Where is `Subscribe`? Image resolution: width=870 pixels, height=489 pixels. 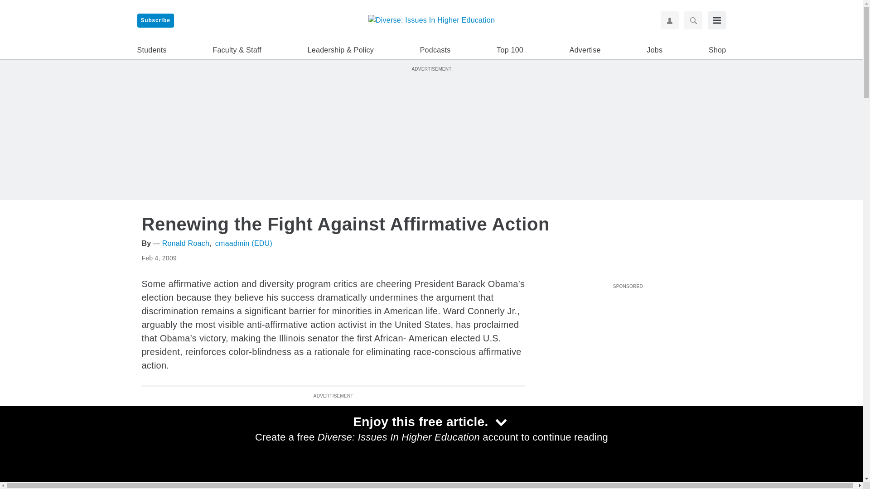
Subscribe is located at coordinates (155, 20).